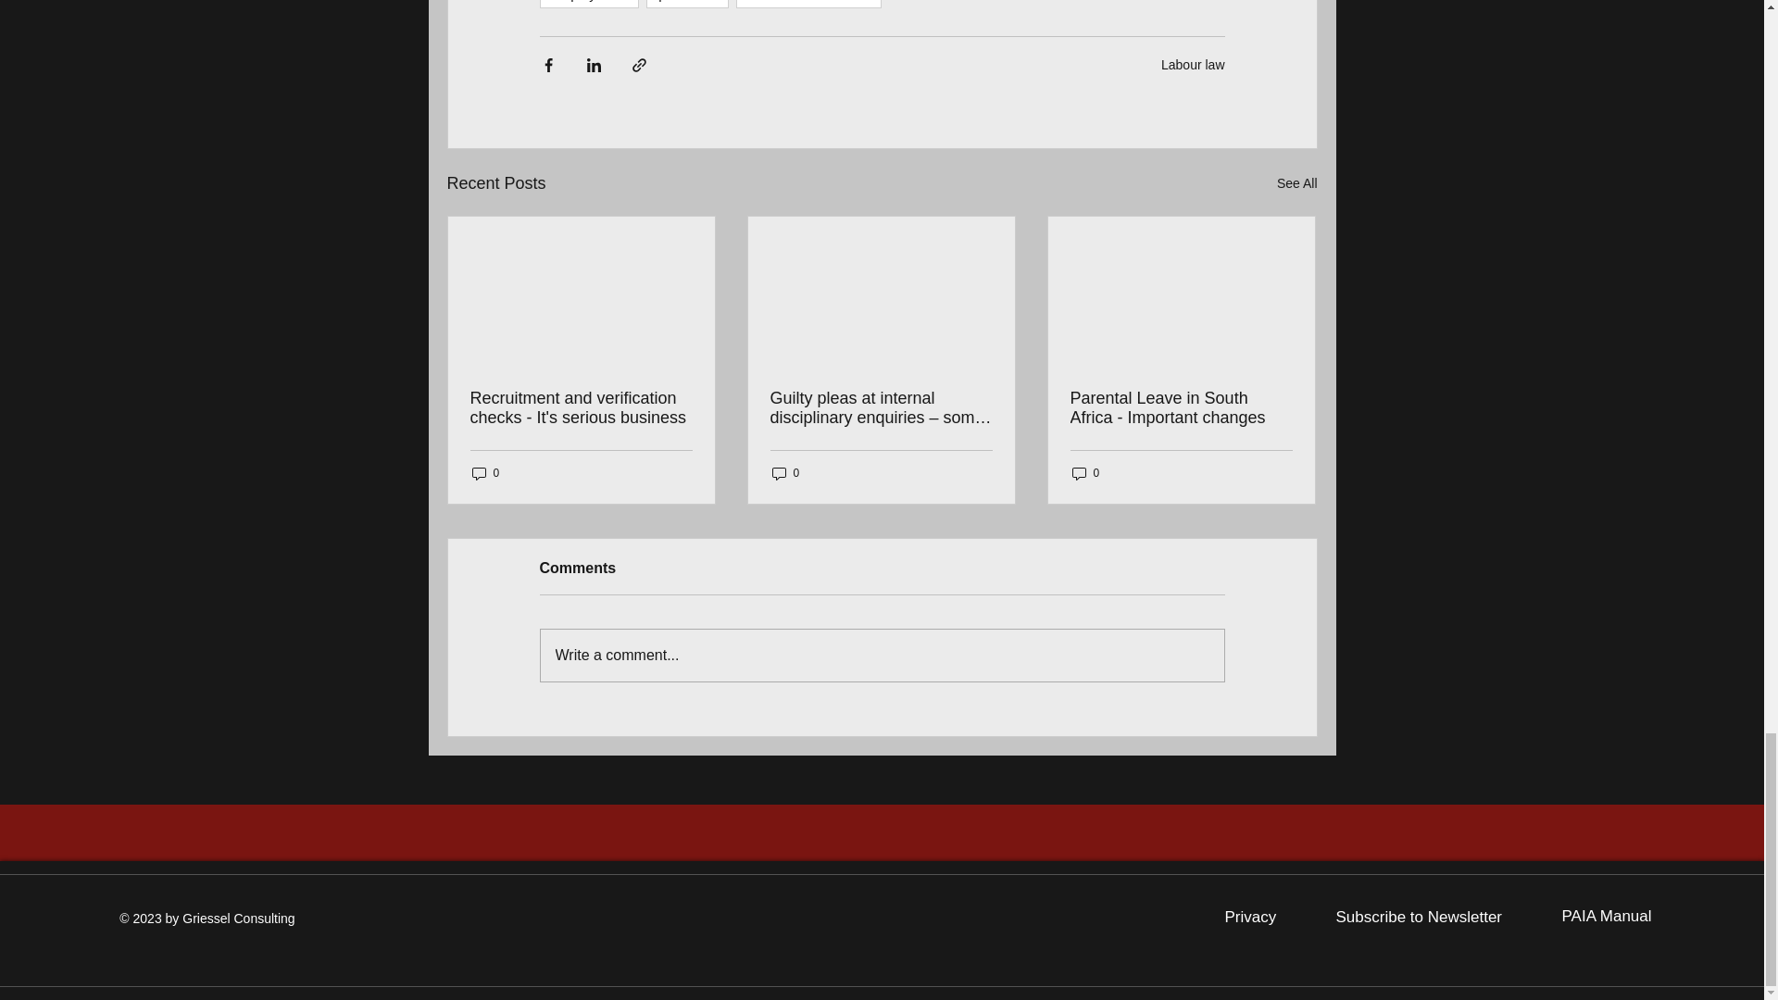  I want to click on See All, so click(1296, 183).